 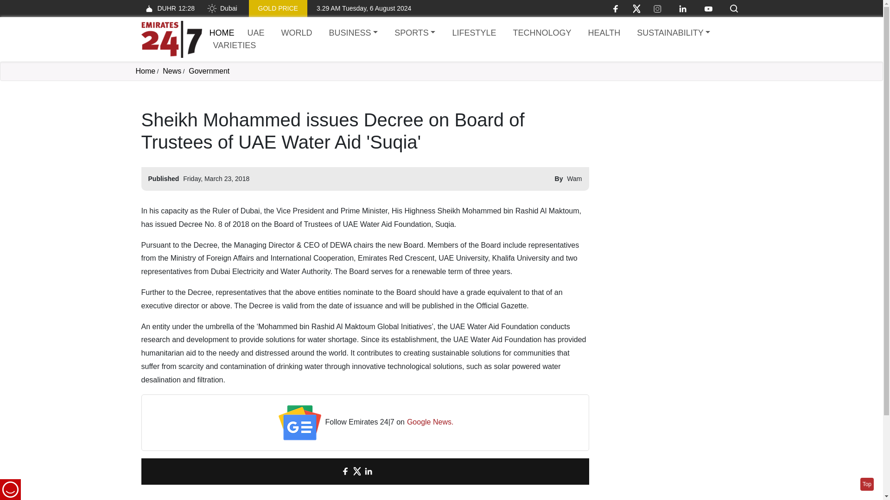 What do you see at coordinates (256, 33) in the screenshot?
I see `UAE` at bounding box center [256, 33].